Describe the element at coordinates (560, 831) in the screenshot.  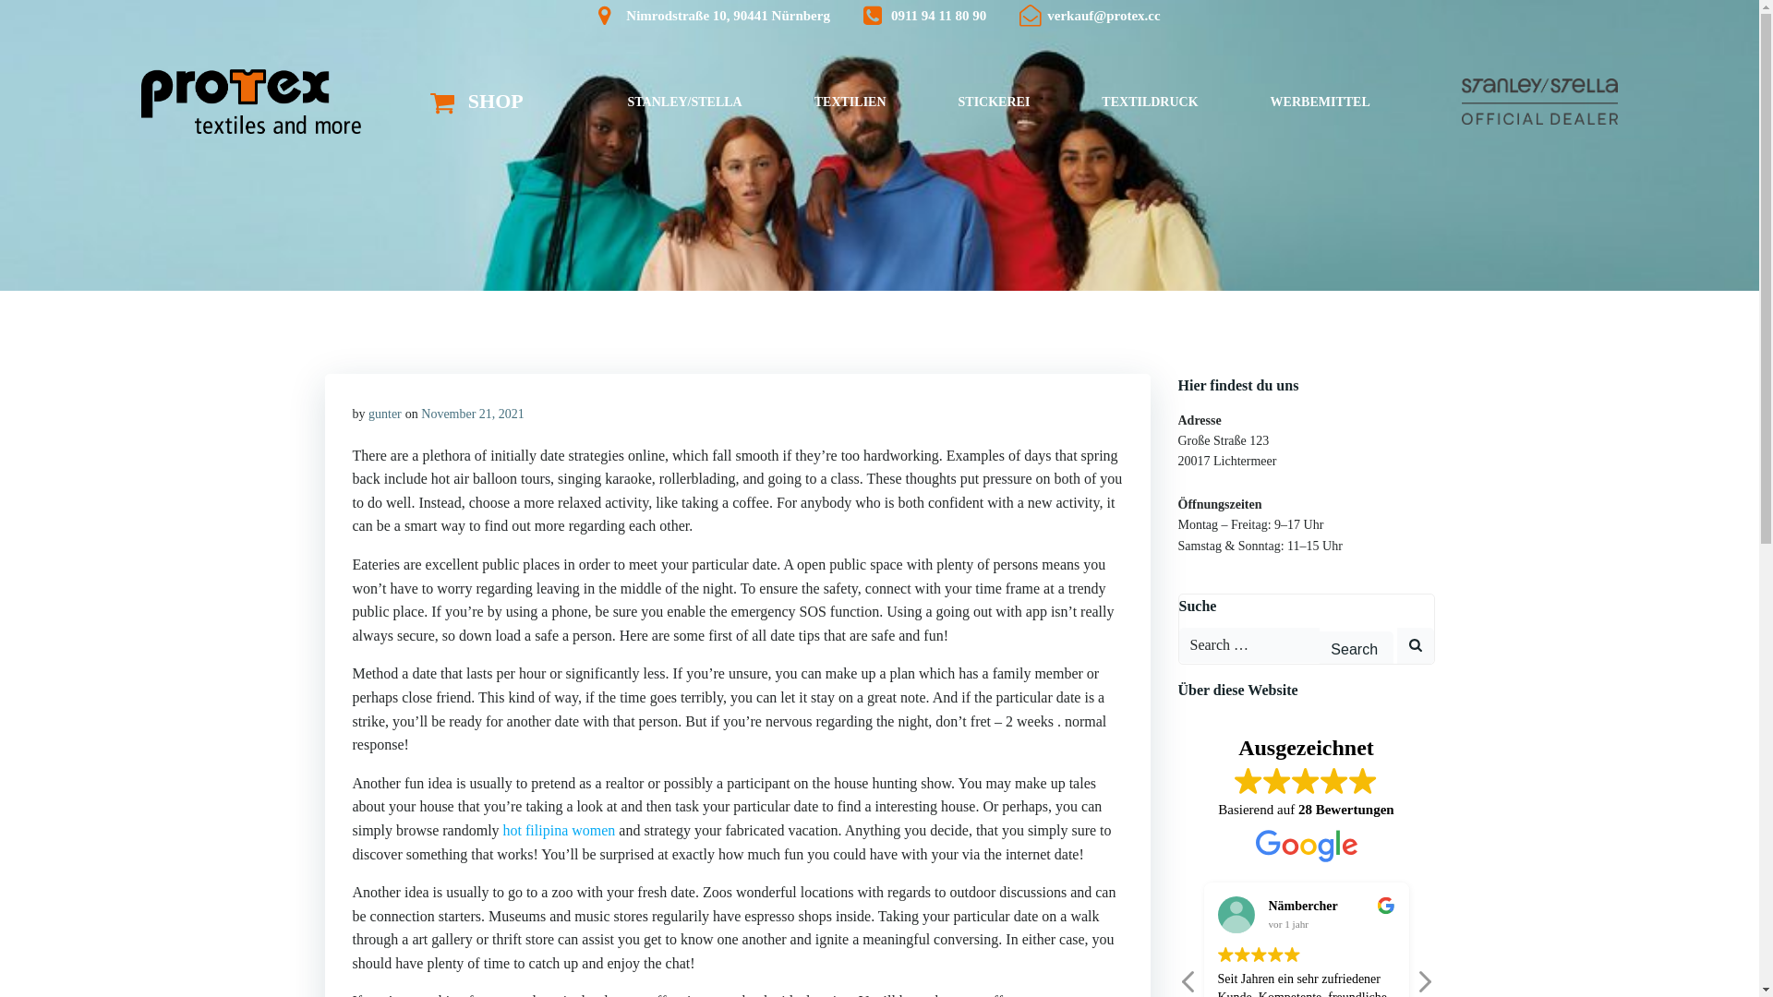
I see `hot filipina women` at that location.